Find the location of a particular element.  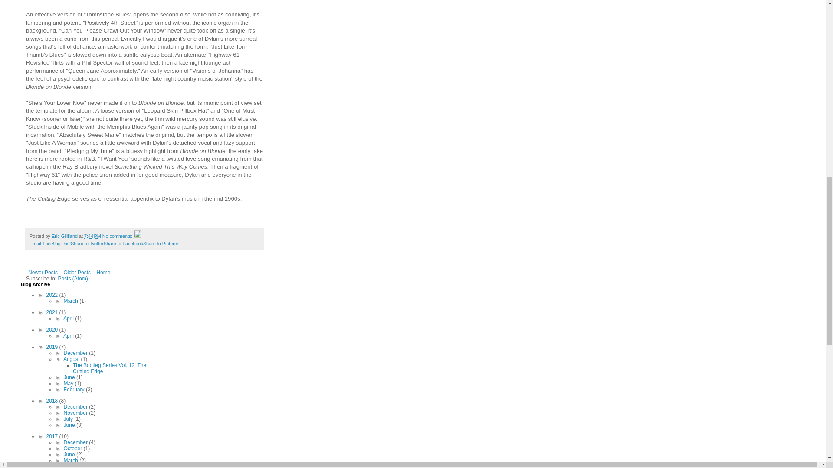

BlogThis! is located at coordinates (61, 244).